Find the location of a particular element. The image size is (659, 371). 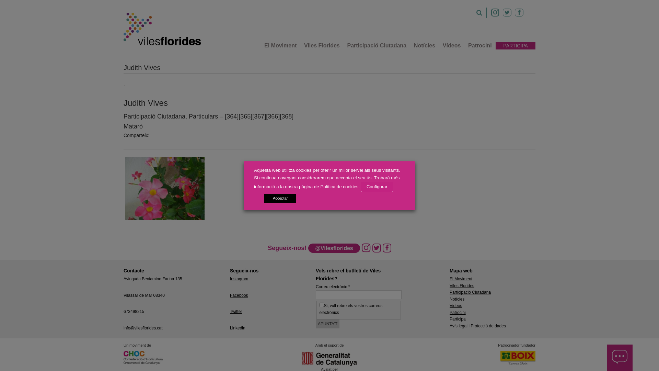

Patrocini is located at coordinates (458, 313).